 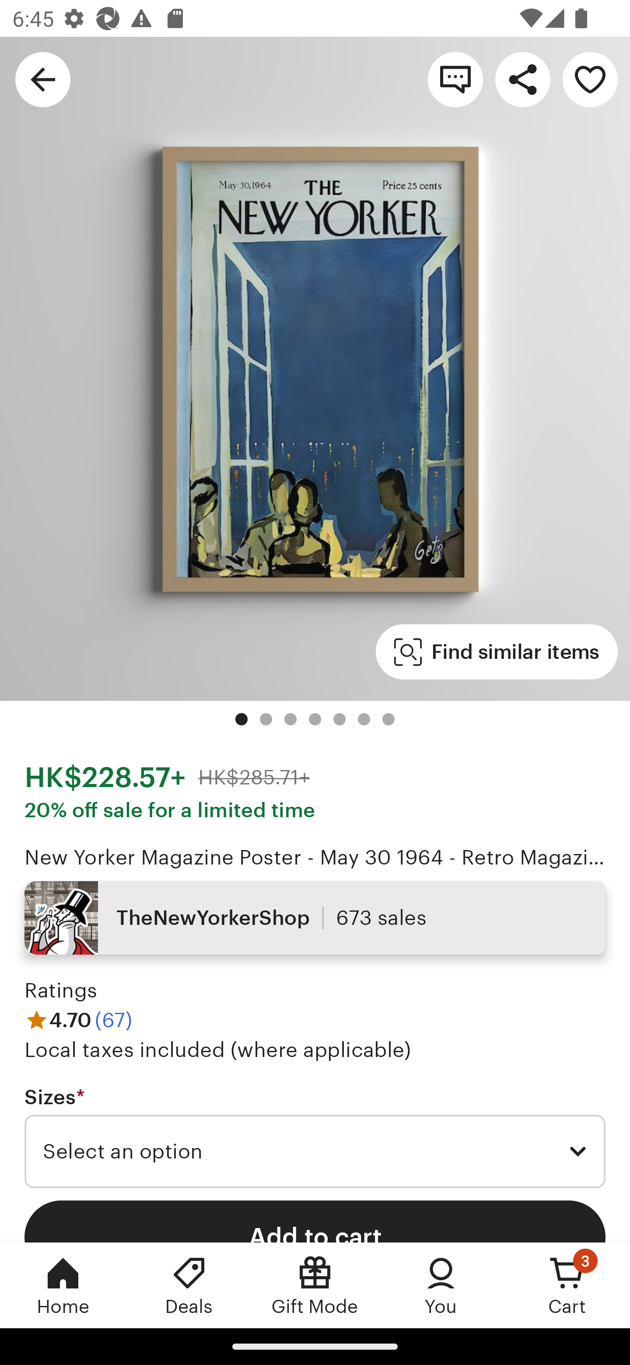 What do you see at coordinates (567, 1285) in the screenshot?
I see `Cart, 3 new notifications Cart` at bounding box center [567, 1285].